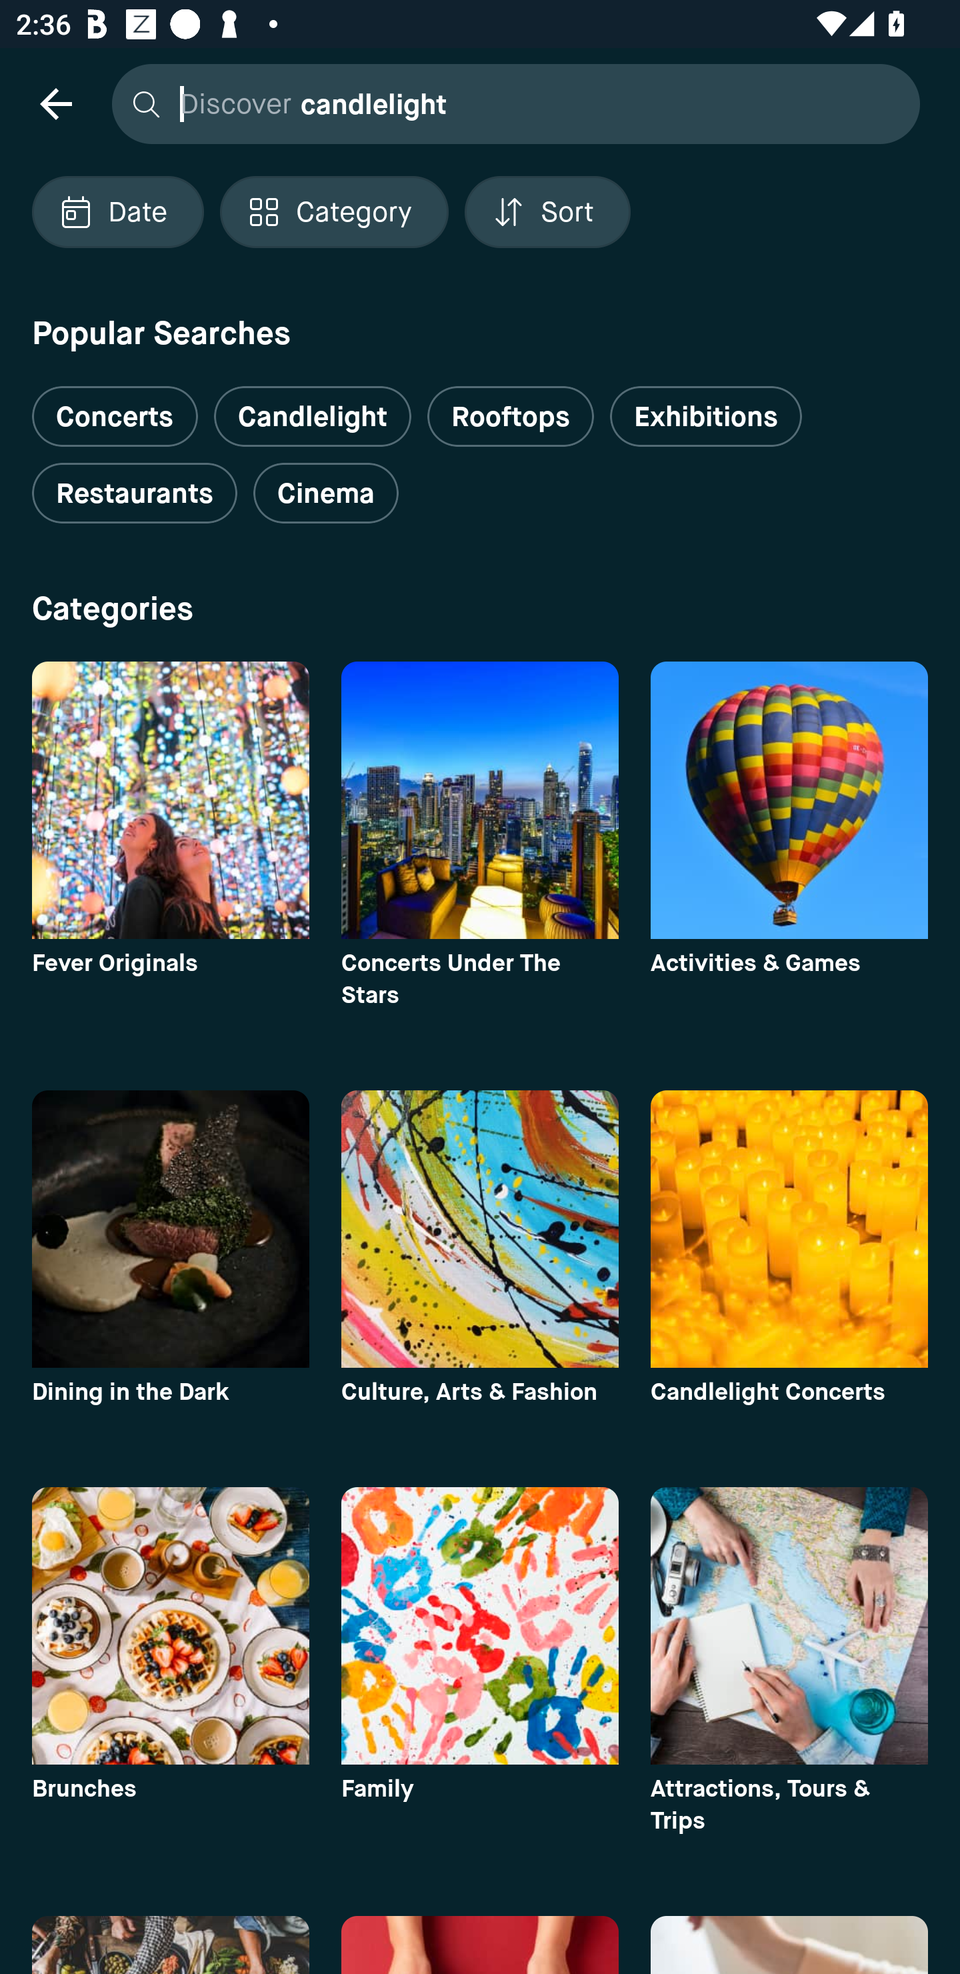  I want to click on category image, so click(480, 1625).